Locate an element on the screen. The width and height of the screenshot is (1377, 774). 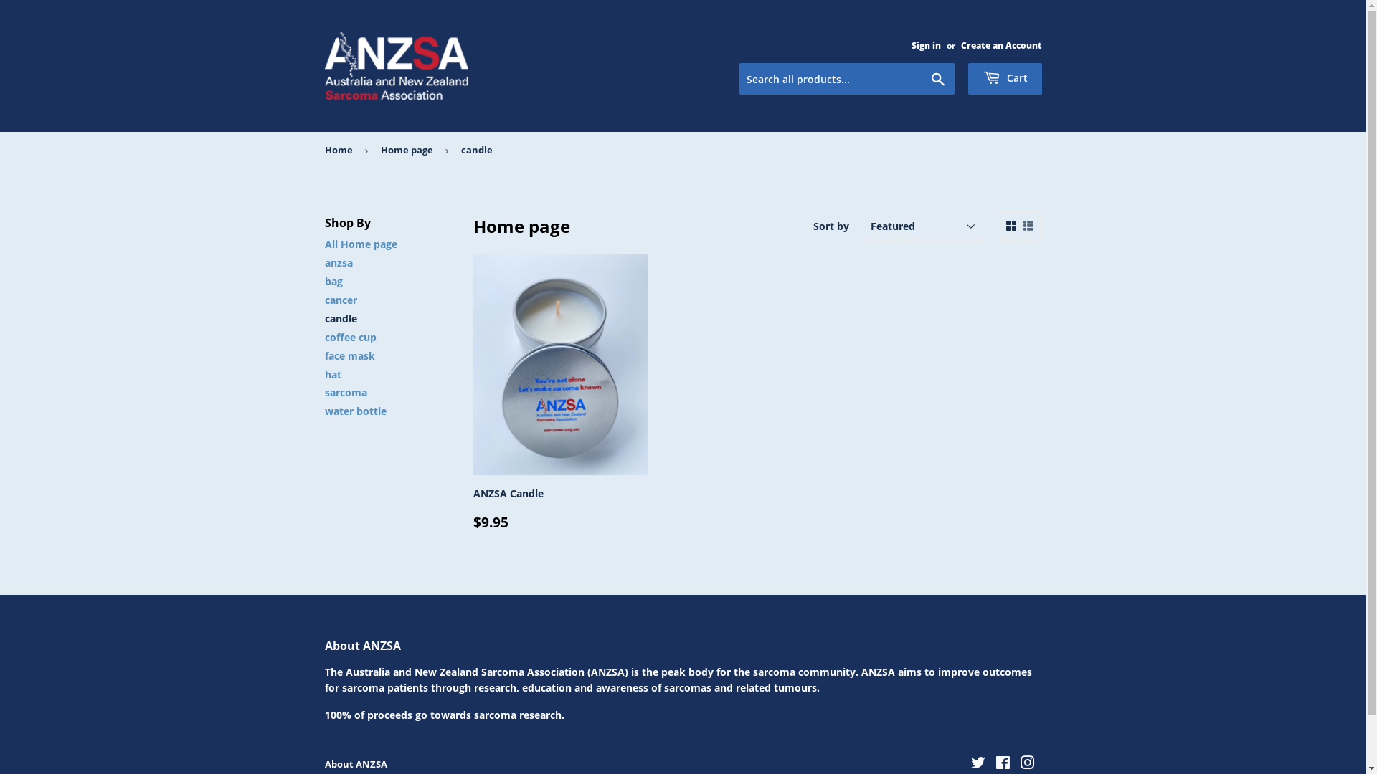
water bottle is located at coordinates (355, 411).